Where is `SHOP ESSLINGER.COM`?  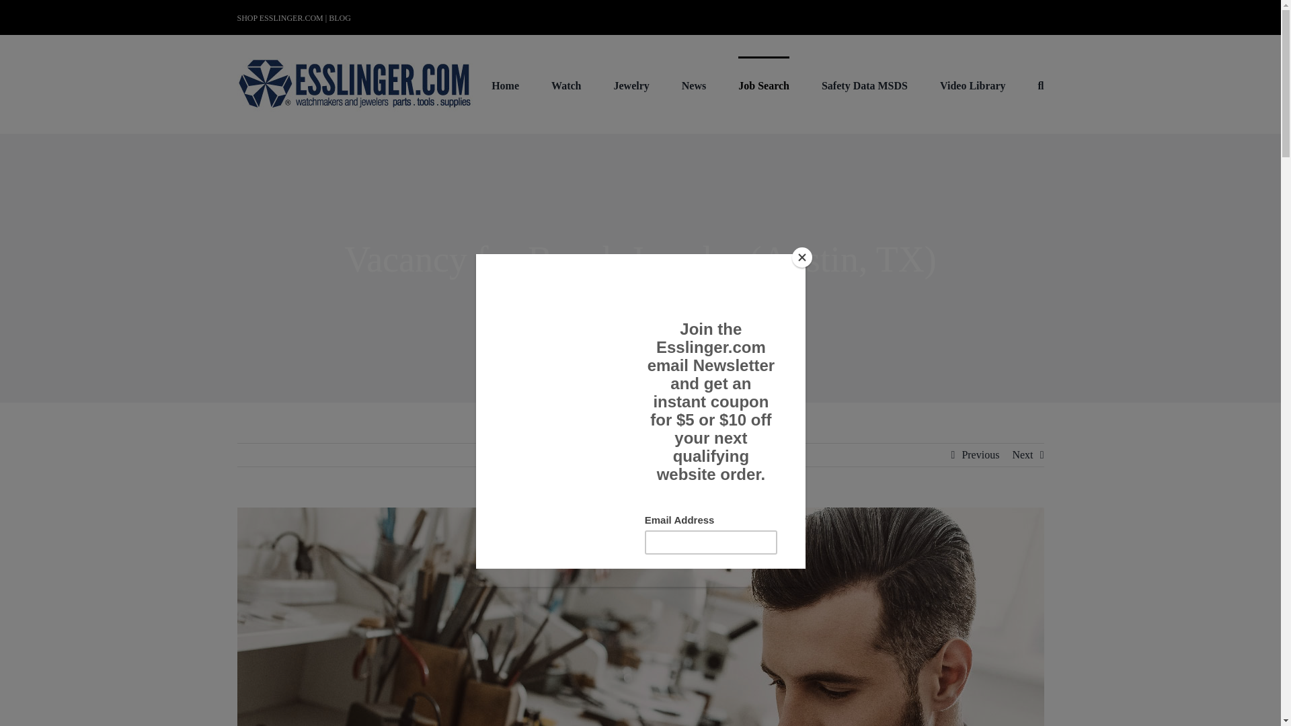 SHOP ESSLINGER.COM is located at coordinates (280, 17).